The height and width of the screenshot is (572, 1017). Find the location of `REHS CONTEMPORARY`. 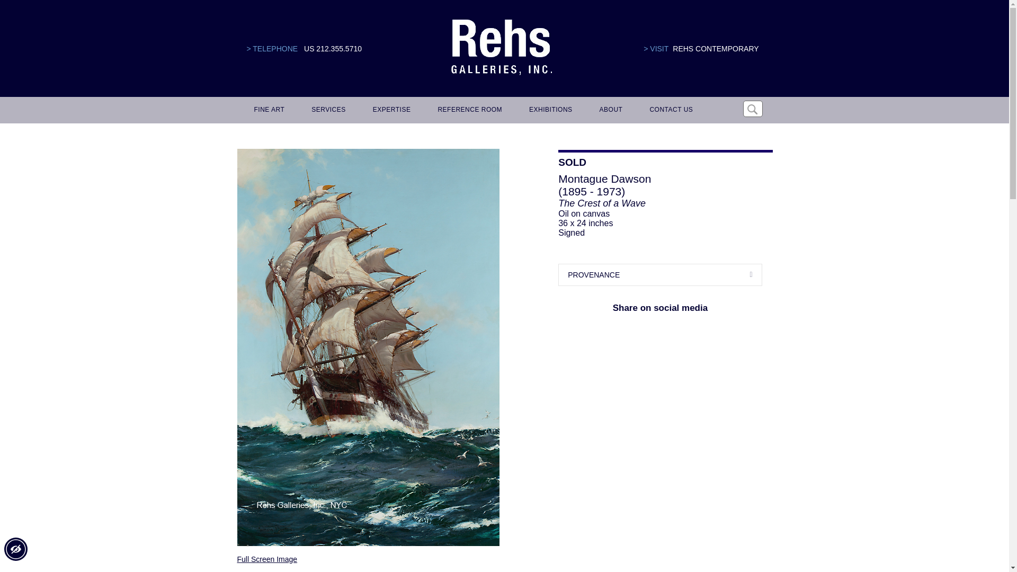

REHS CONTEMPORARY is located at coordinates (715, 49).